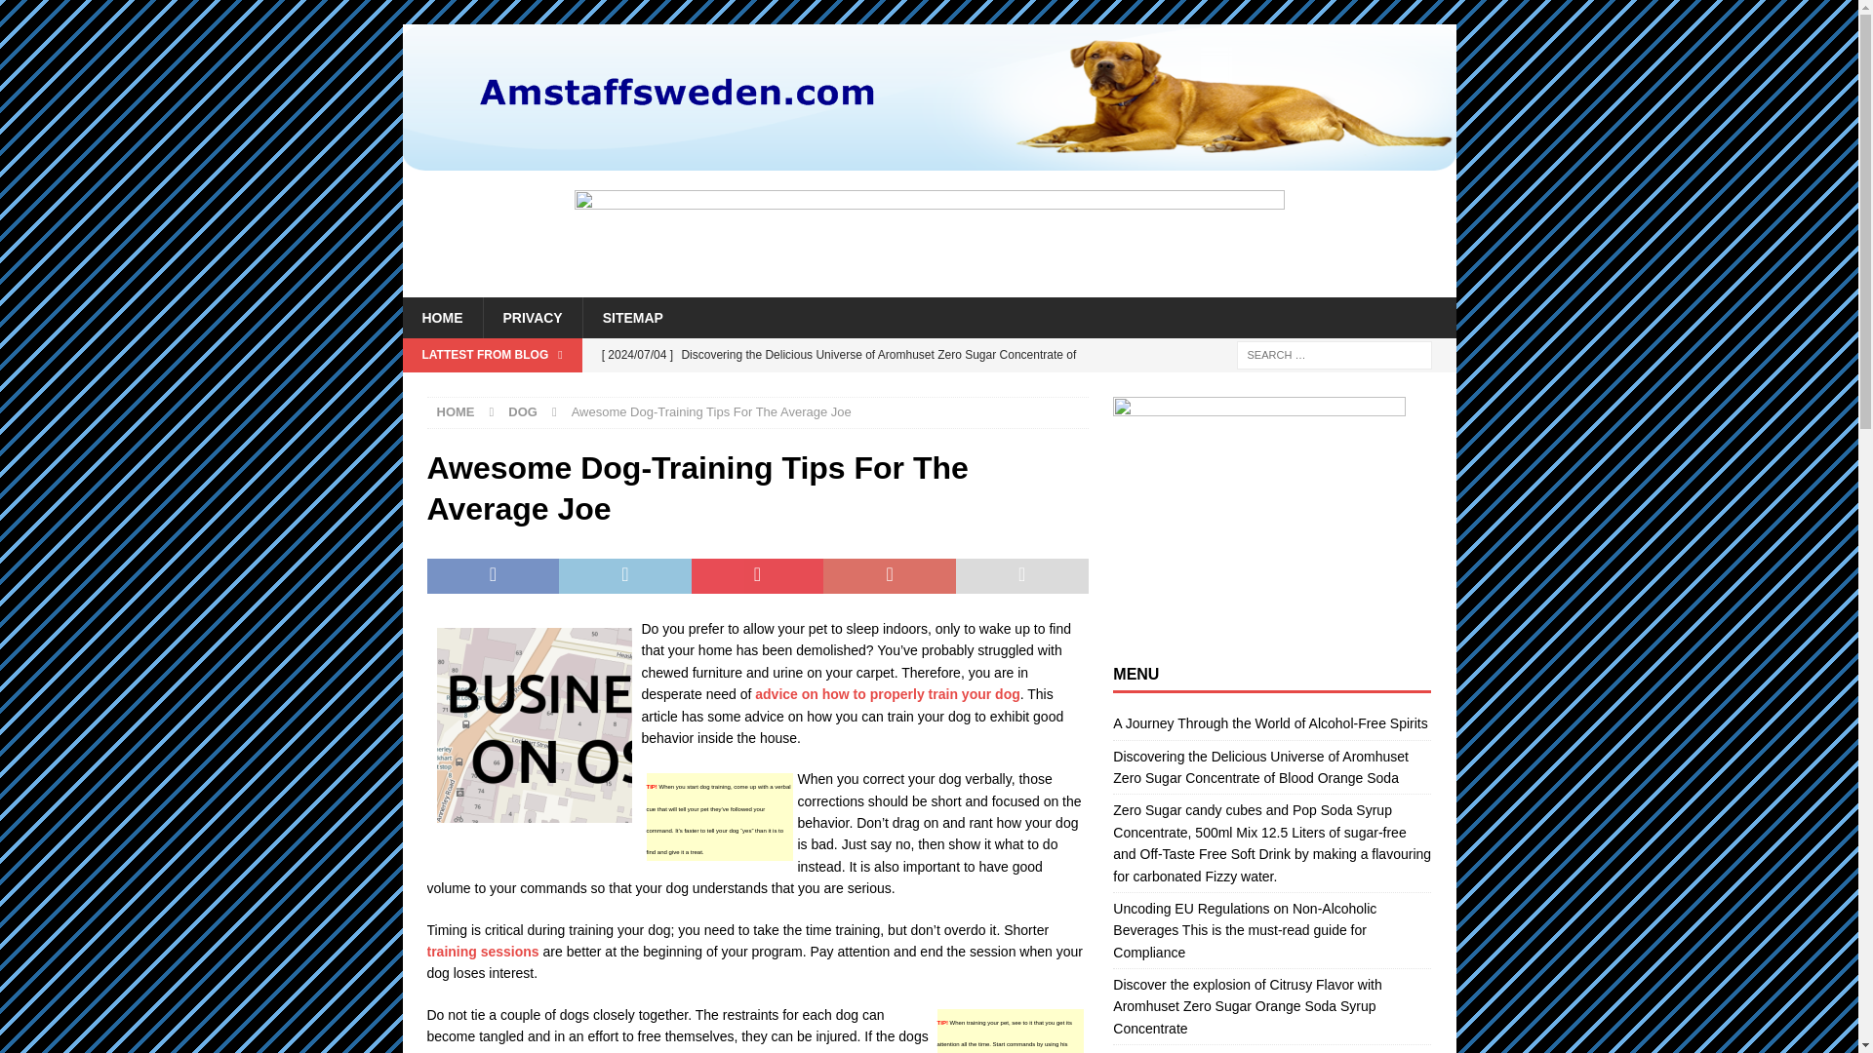 Image resolution: width=1873 pixels, height=1053 pixels. I want to click on HOME, so click(456, 411).